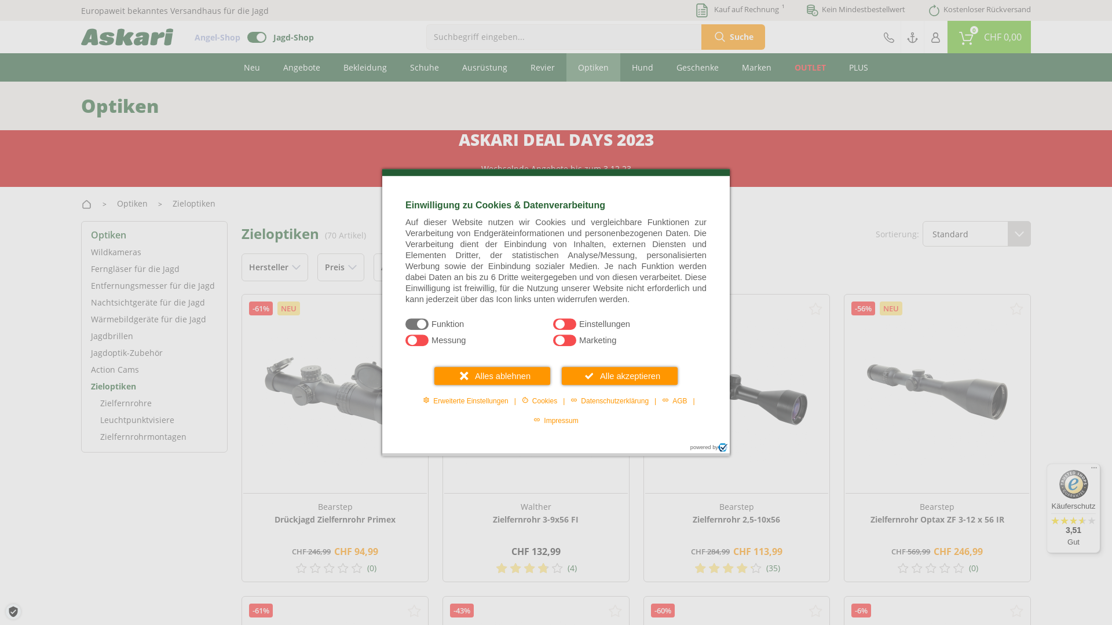 Image resolution: width=1112 pixels, height=625 pixels. I want to click on Hund, so click(643, 67).